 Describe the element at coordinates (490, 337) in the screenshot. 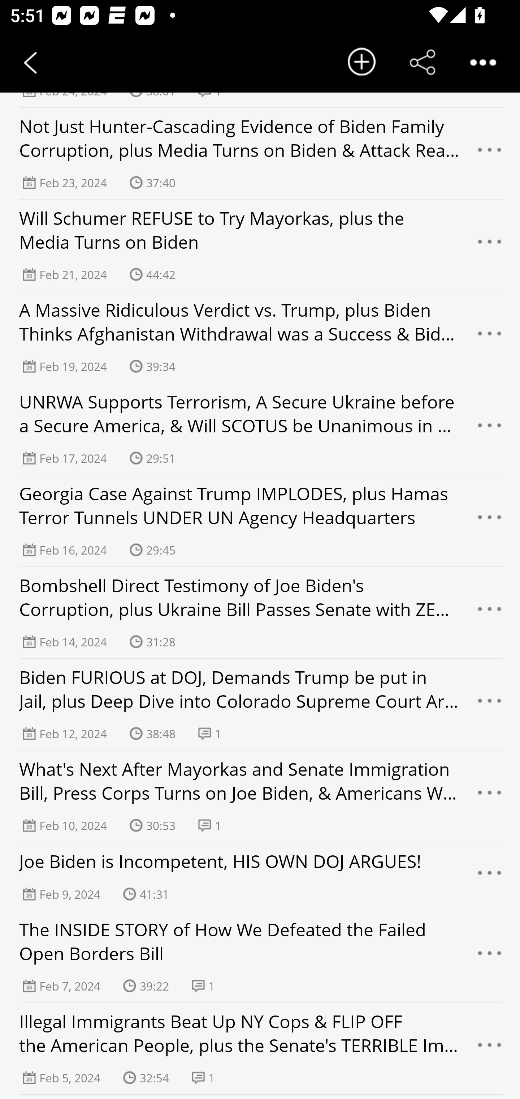

I see `Menu` at that location.